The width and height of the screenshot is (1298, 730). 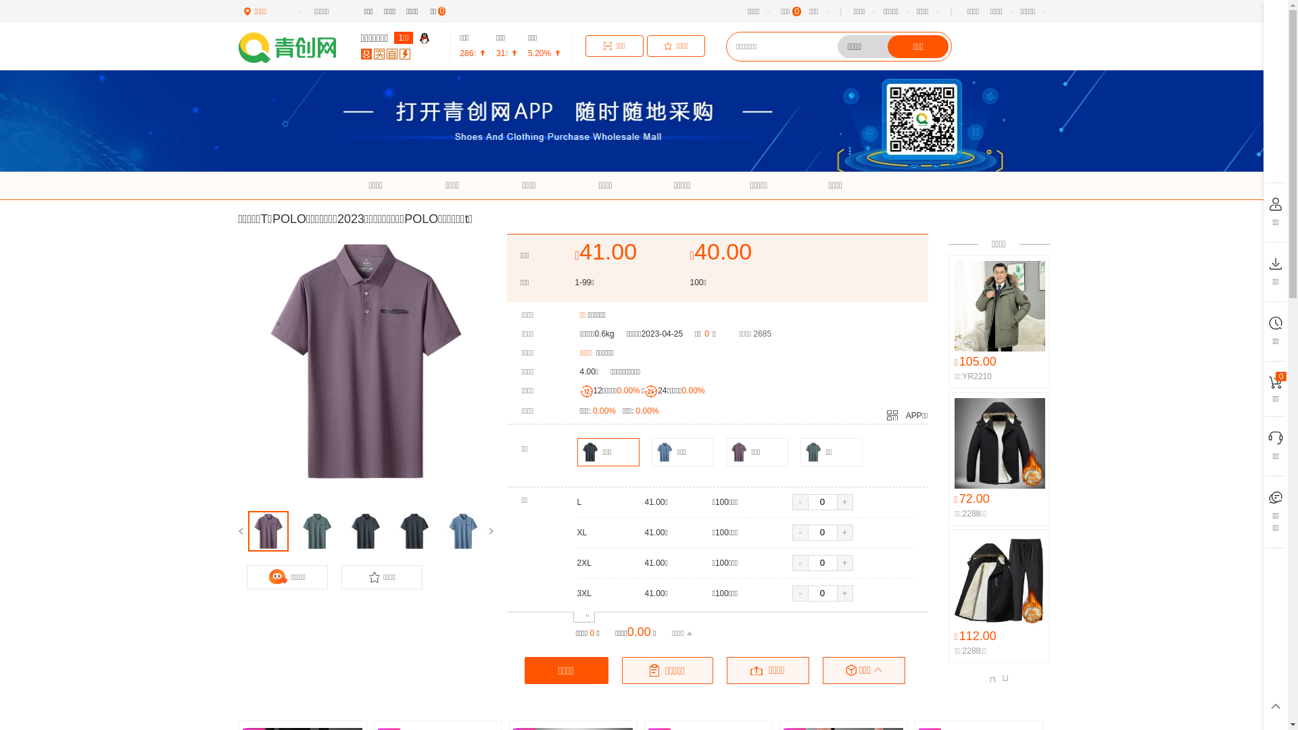 What do you see at coordinates (293, 50) in the screenshot?
I see `17qcc.com` at bounding box center [293, 50].